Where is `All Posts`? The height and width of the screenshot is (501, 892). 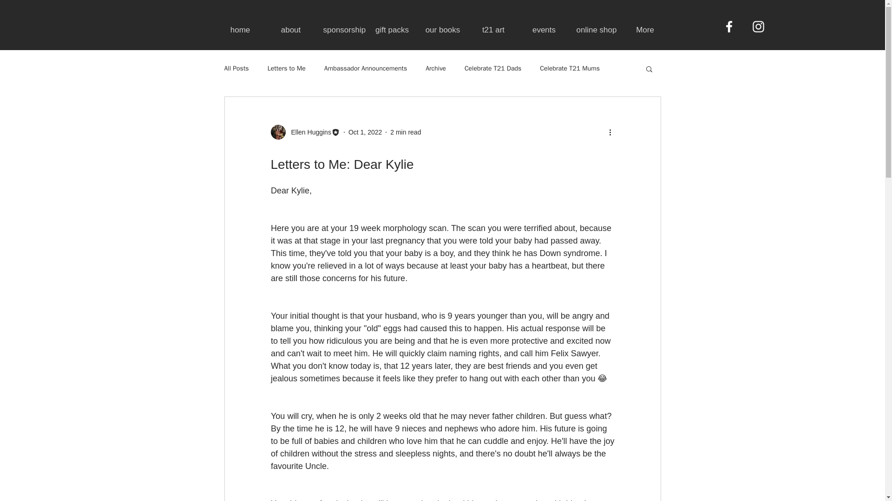
All Posts is located at coordinates (236, 69).